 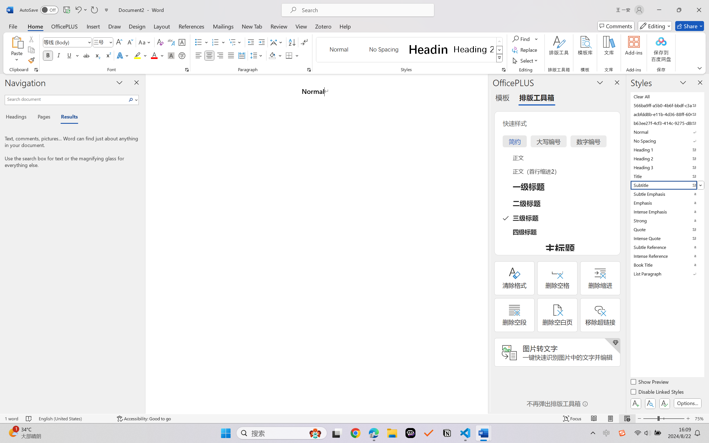 I want to click on Text Highlight Color Yellow, so click(x=137, y=55).